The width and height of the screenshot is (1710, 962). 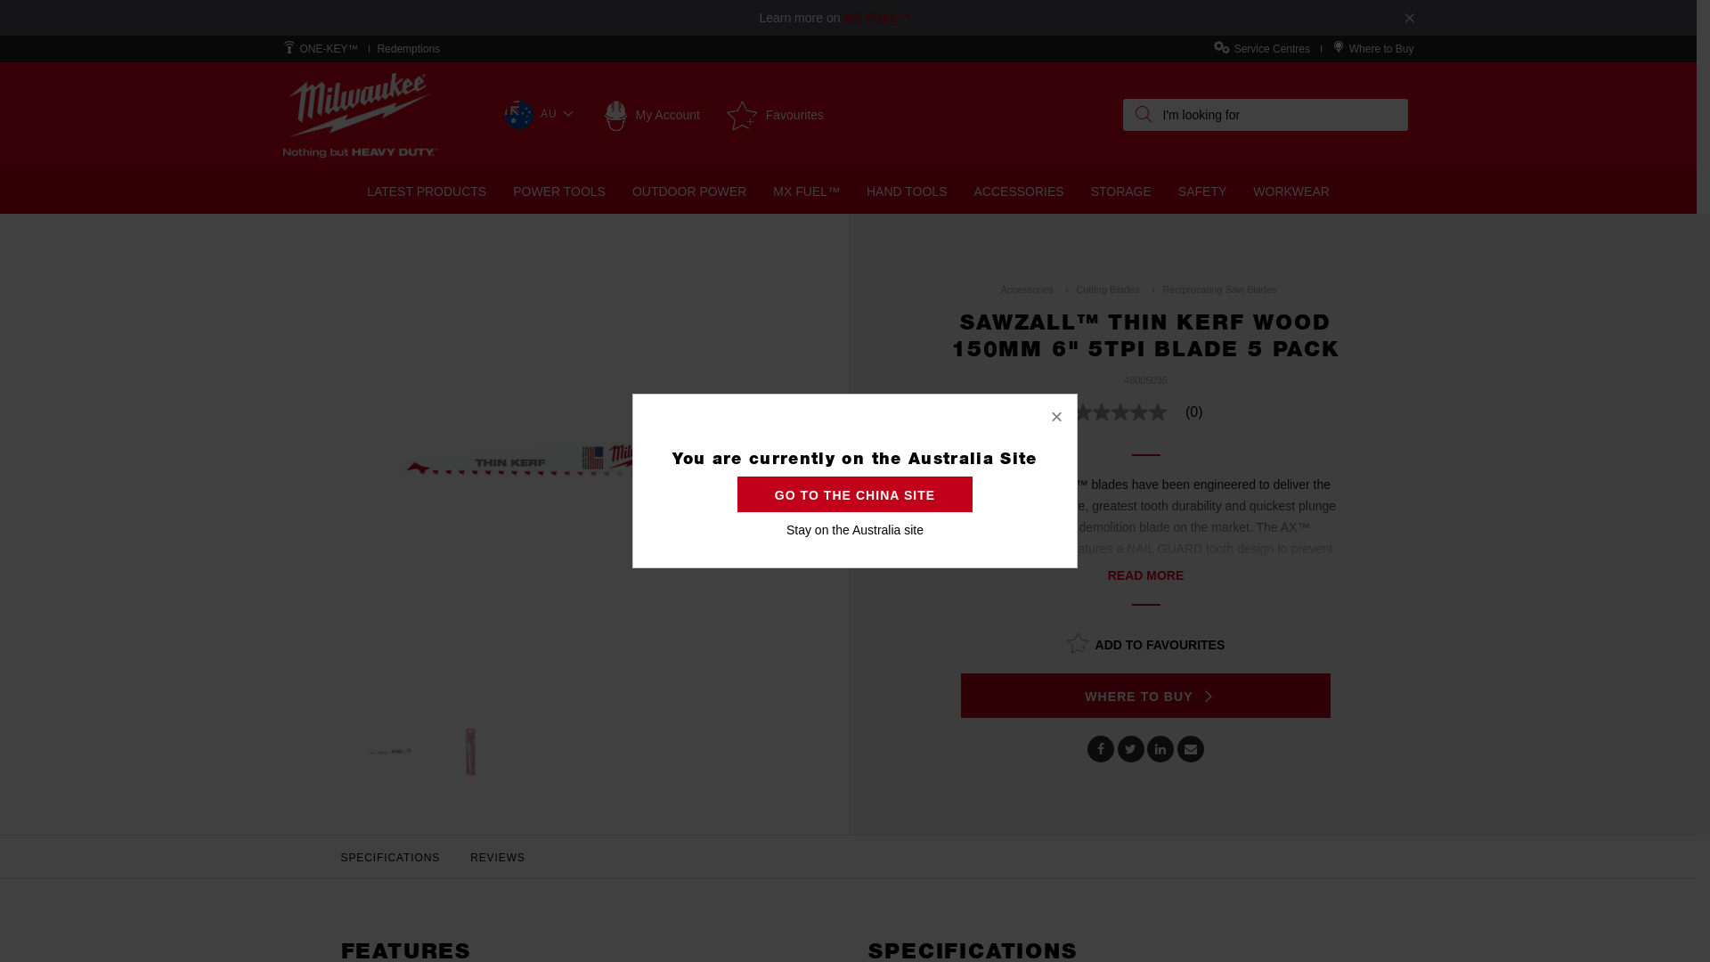 I want to click on SAFETY, so click(x=1202, y=192).